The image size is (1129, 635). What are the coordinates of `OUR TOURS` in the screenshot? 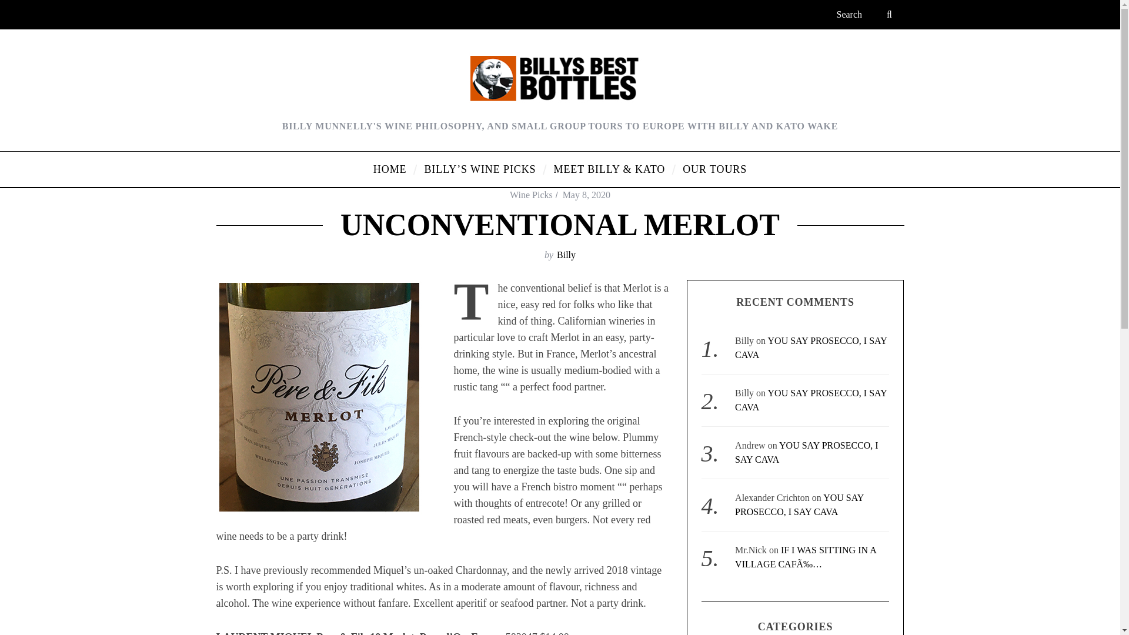 It's located at (714, 169).